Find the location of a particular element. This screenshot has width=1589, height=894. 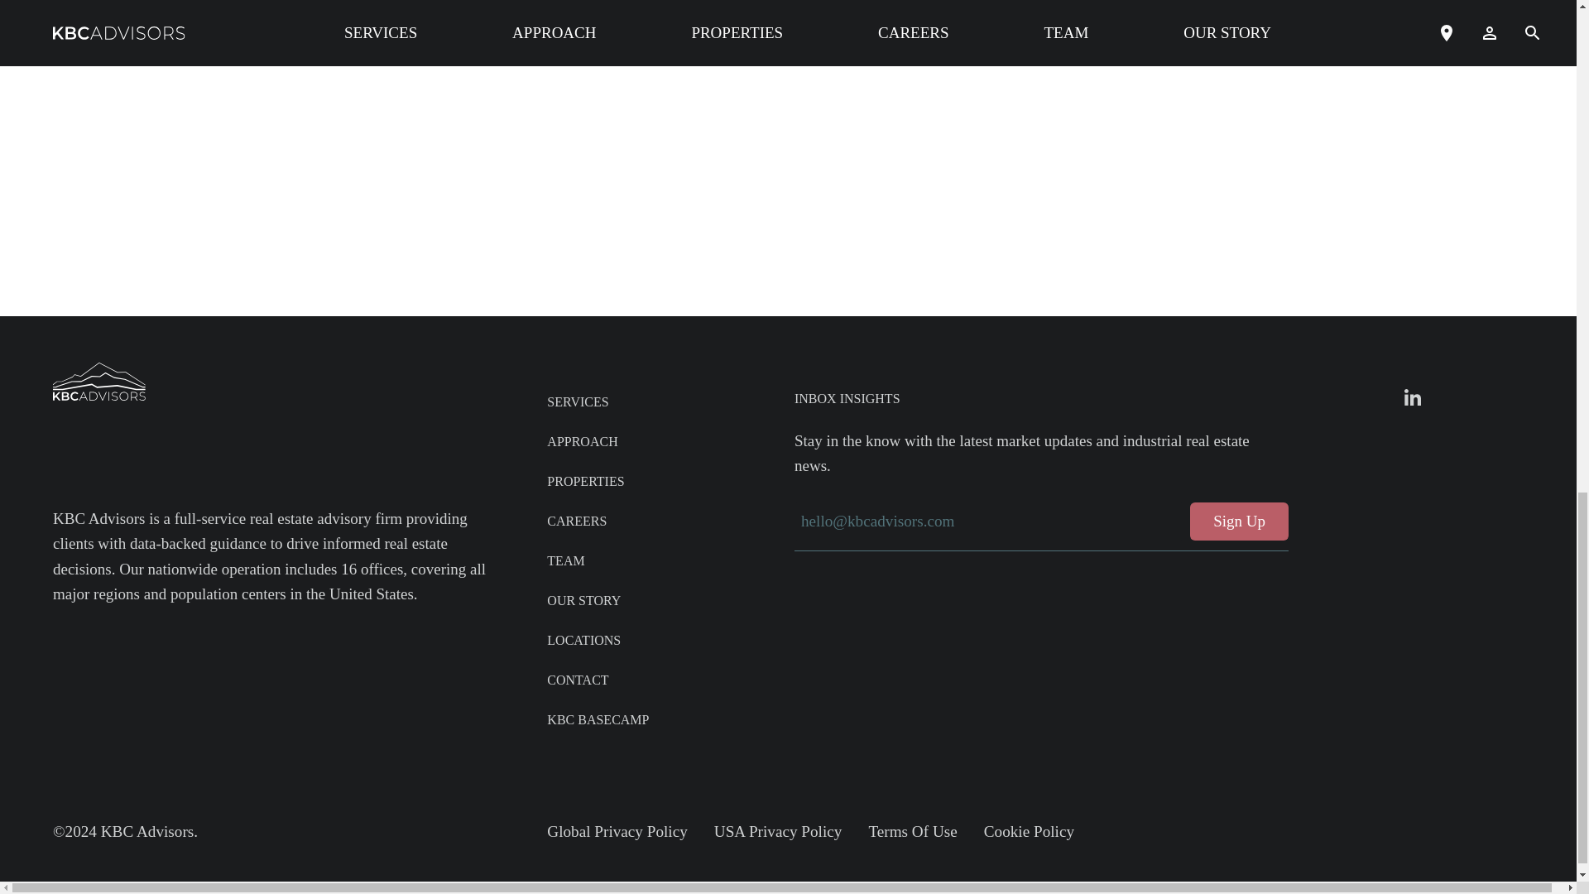

USA Privacy Policy is located at coordinates (778, 831).